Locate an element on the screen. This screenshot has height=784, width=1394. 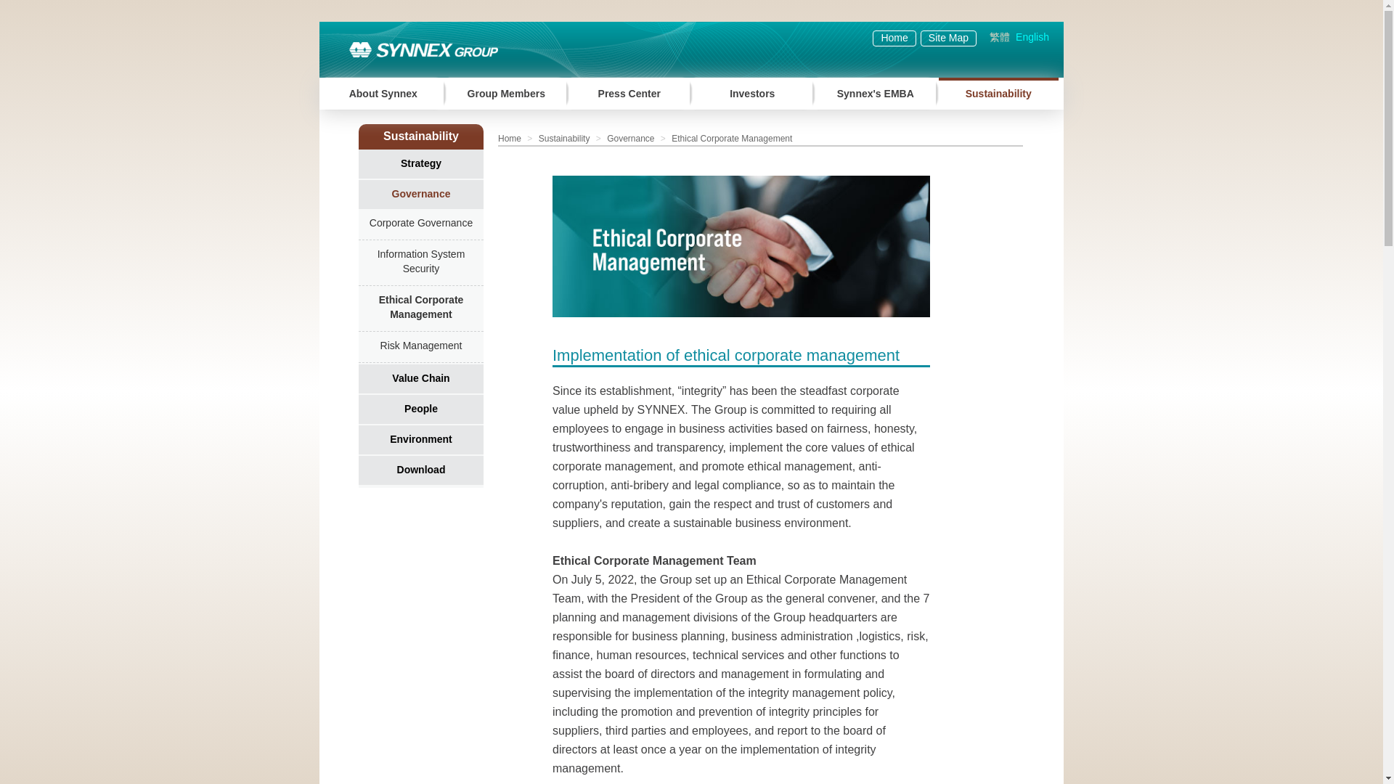
Investors is located at coordinates (752, 93).